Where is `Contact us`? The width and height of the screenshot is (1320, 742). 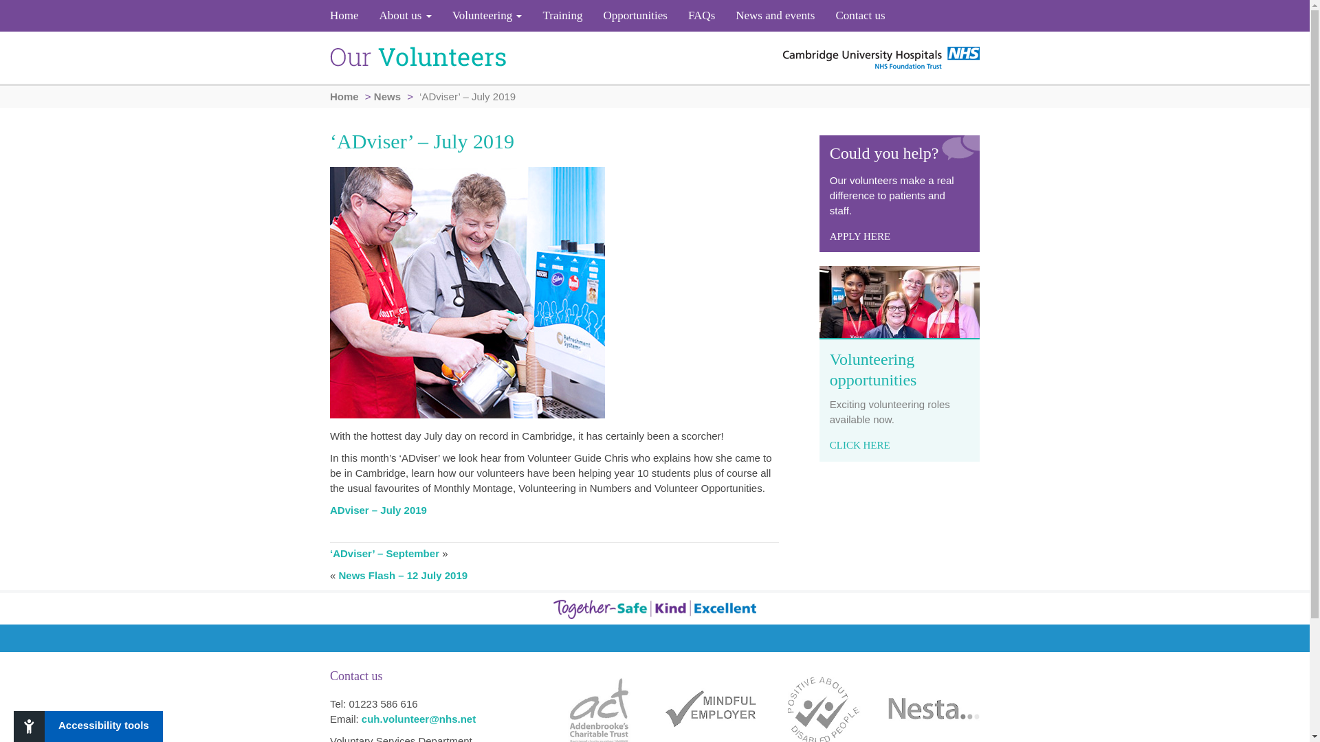 Contact us is located at coordinates (855, 16).